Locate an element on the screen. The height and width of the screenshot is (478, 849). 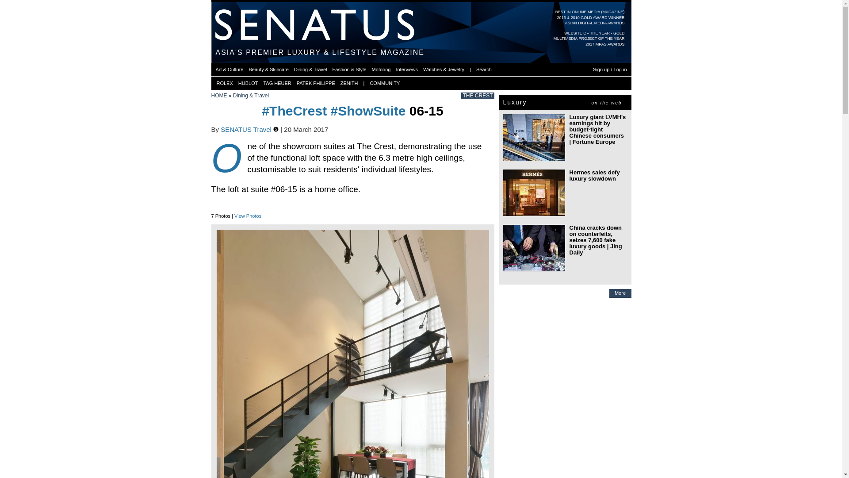
TAG HEUER is located at coordinates (277, 83).